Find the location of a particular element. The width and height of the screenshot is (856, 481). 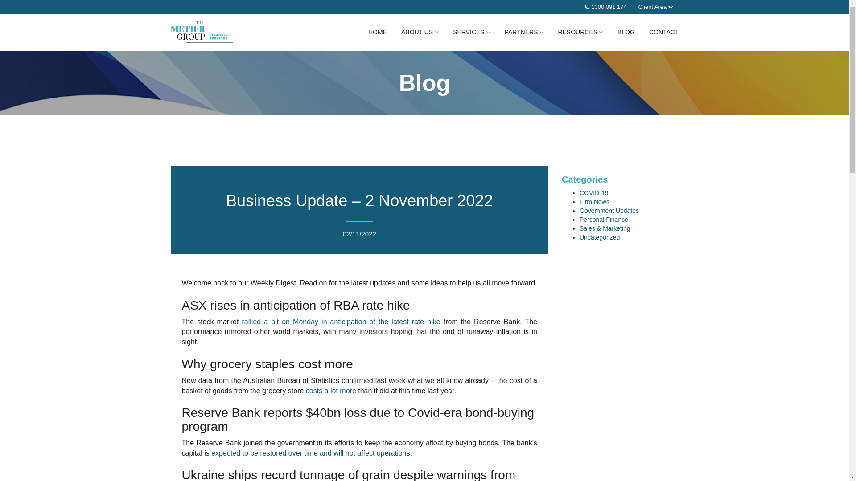

Client Area is located at coordinates (655, 7).